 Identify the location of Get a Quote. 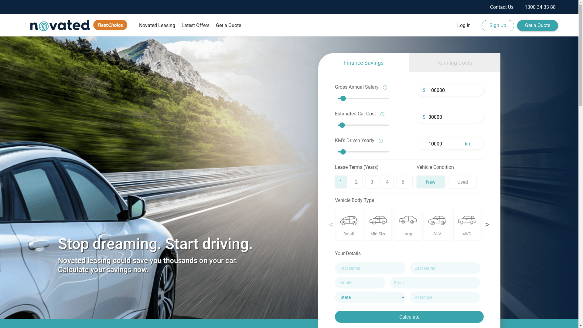
(228, 29).